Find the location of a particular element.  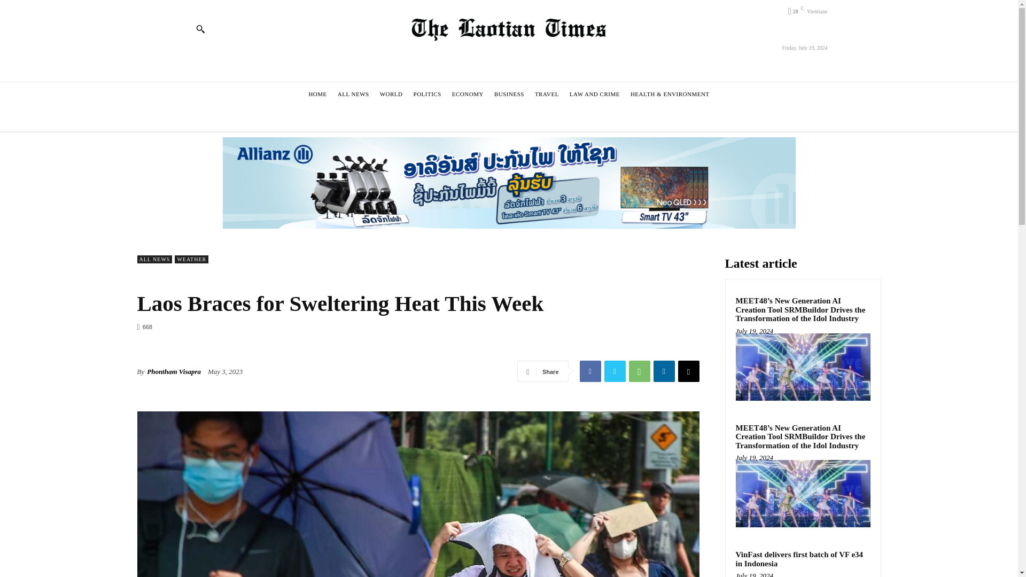

Linkedin is located at coordinates (663, 371).